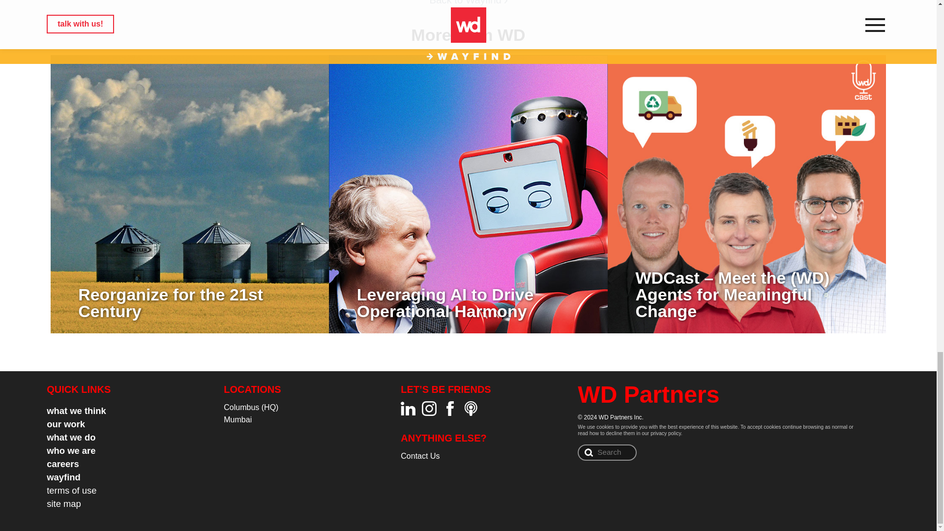  I want to click on terms of use, so click(71, 490).